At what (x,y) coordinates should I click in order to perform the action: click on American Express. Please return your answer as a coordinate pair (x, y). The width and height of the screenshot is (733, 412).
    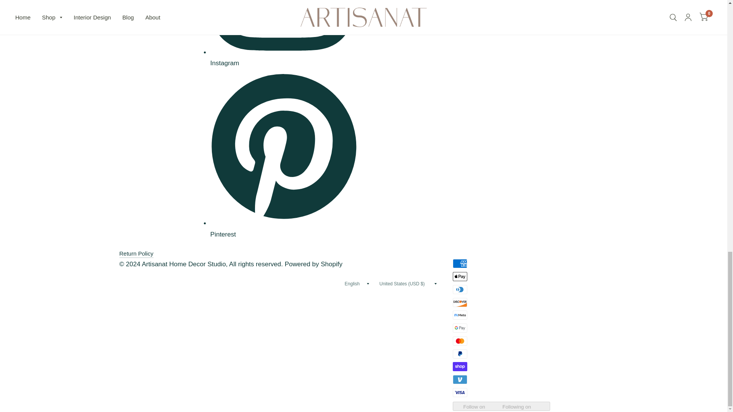
    Looking at the image, I should click on (460, 264).